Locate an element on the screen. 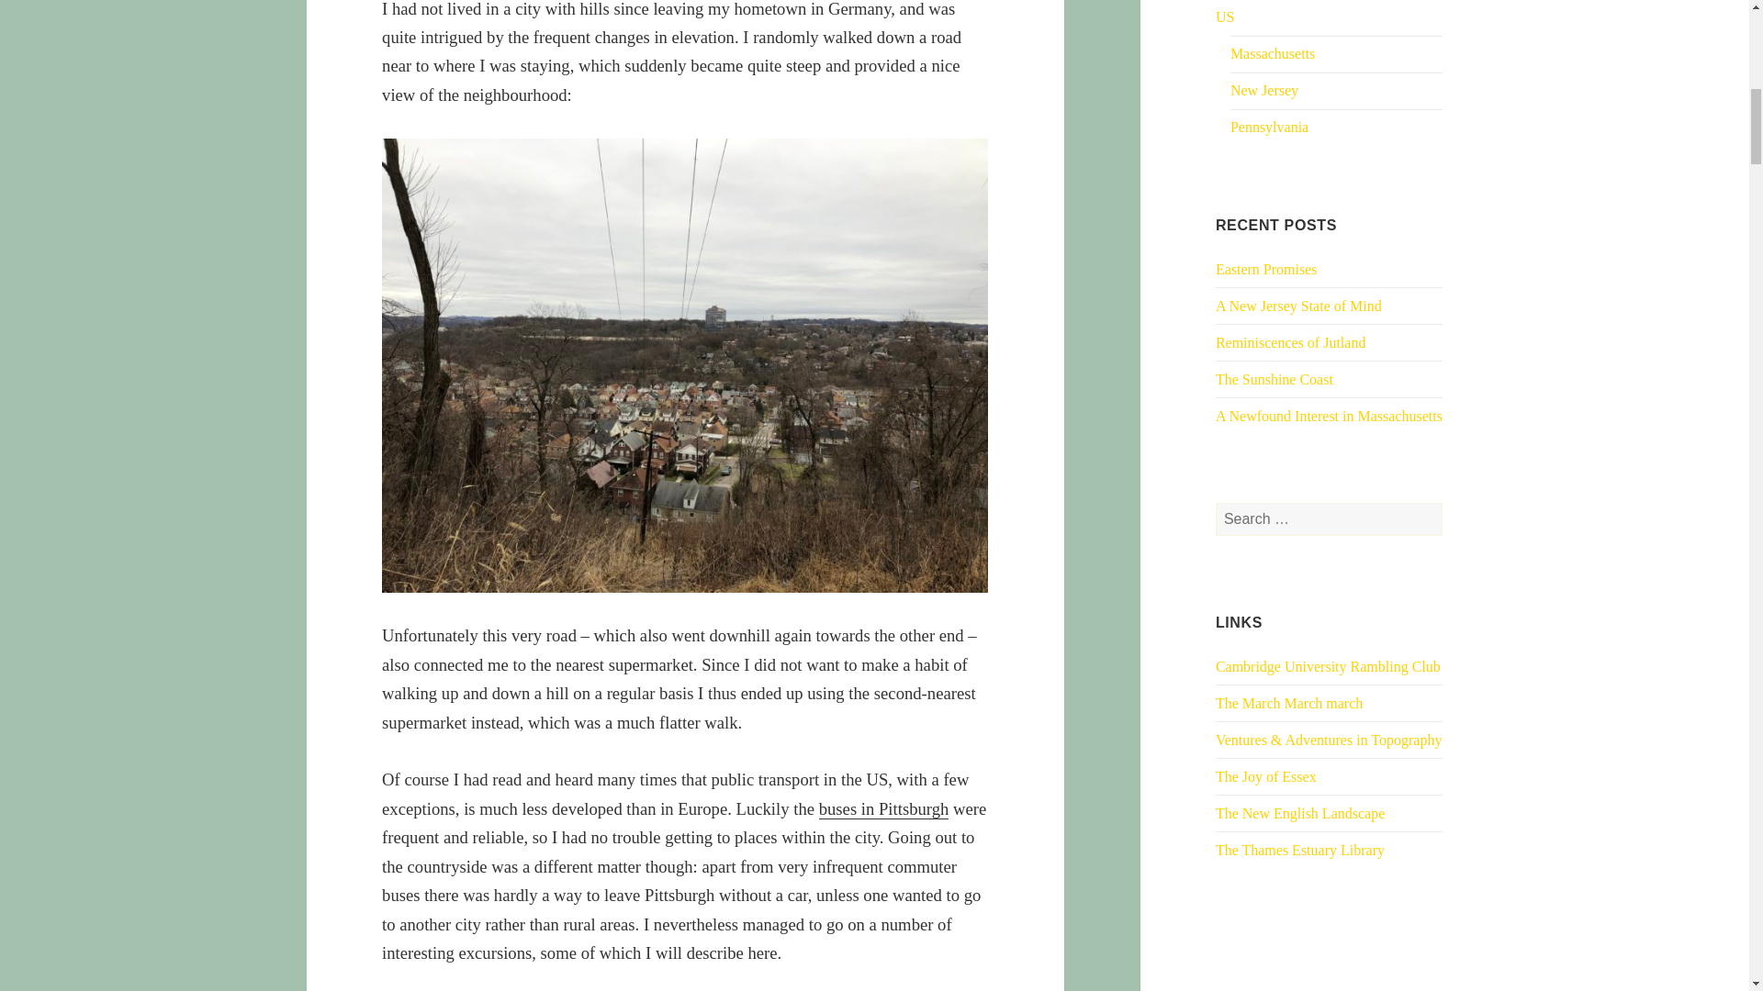  Pennsylvania is located at coordinates (1269, 127).